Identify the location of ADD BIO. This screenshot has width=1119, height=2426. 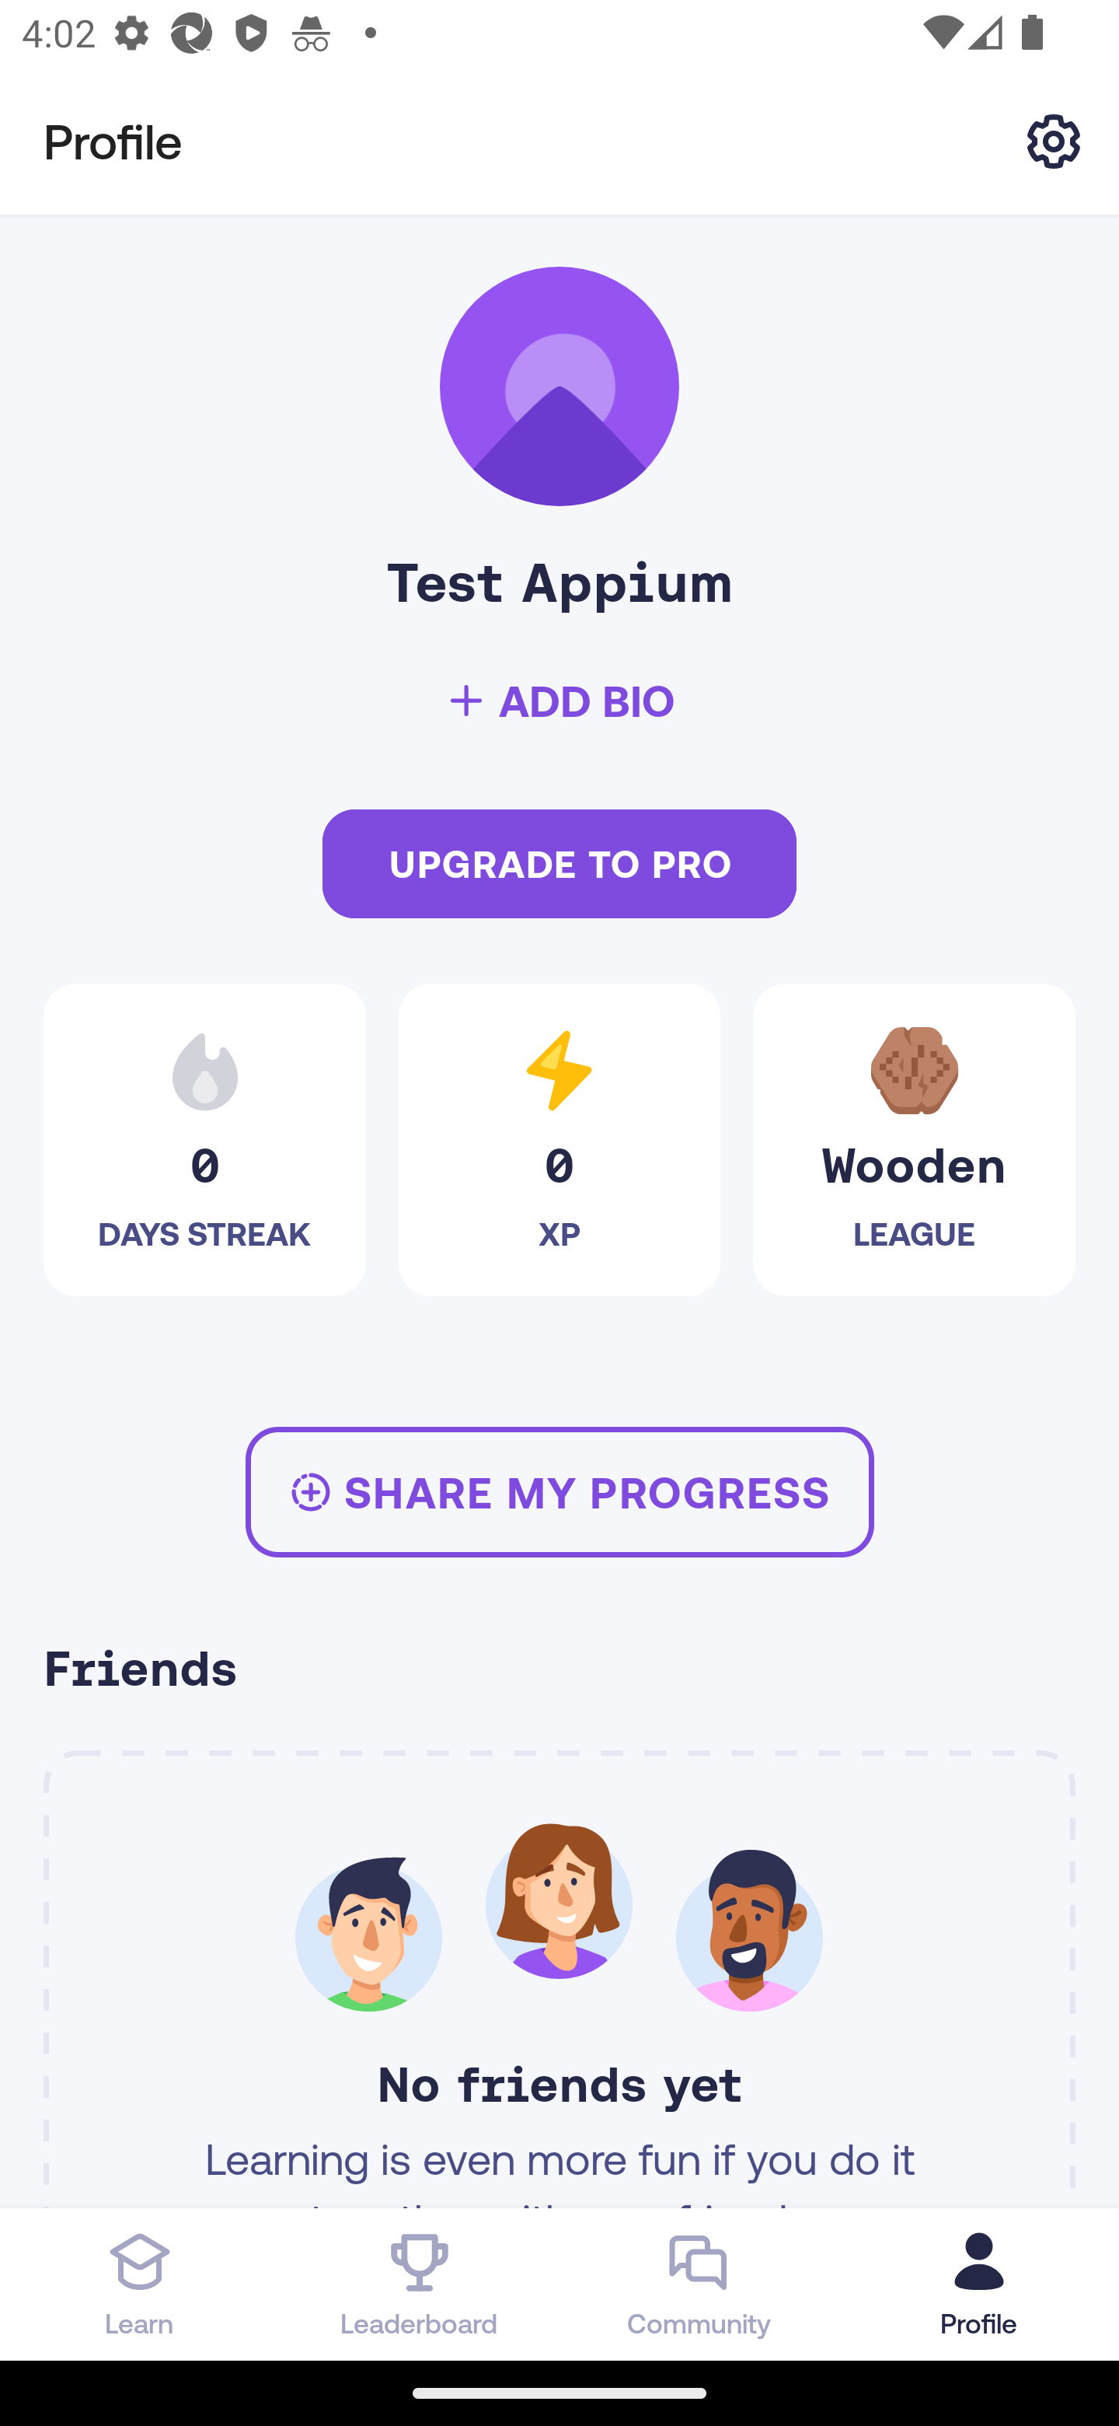
(559, 701).